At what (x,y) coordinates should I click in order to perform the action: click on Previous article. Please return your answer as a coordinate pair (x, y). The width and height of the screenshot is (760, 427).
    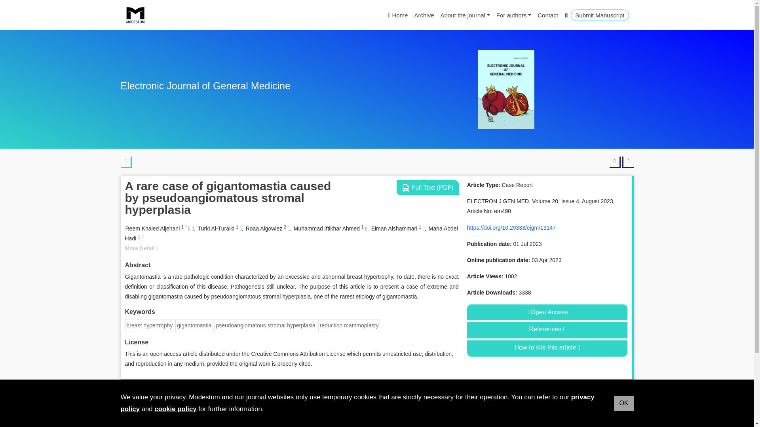
    Looking at the image, I should click on (615, 162).